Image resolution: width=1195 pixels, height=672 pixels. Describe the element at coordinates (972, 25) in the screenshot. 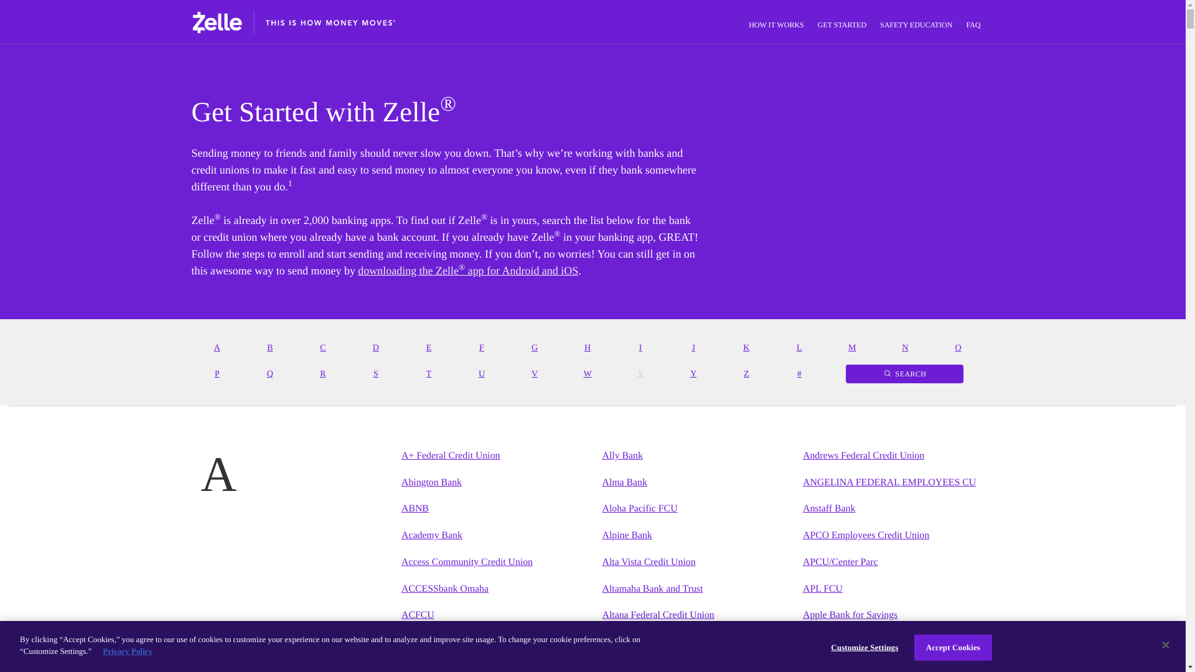

I see `FAQ` at that location.